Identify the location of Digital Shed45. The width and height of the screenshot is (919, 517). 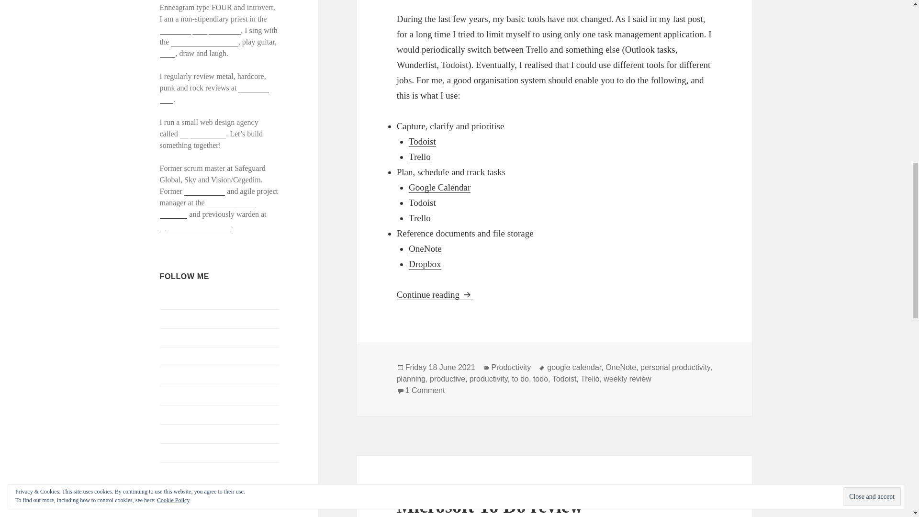
(203, 134).